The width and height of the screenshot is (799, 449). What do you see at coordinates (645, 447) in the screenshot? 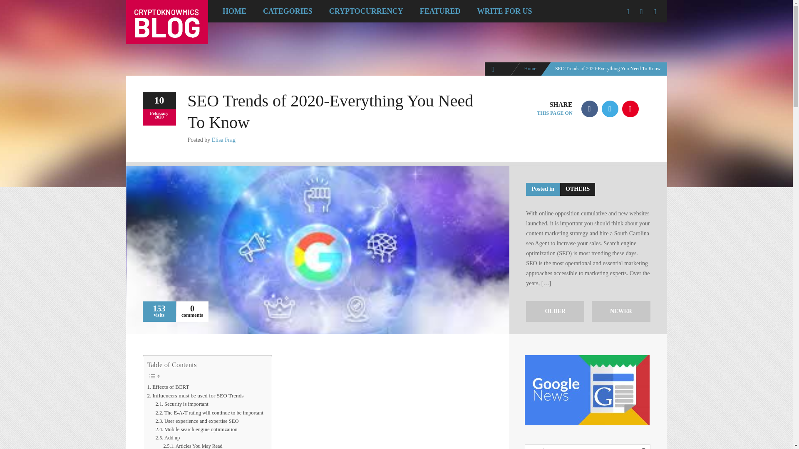
I see `Search` at bounding box center [645, 447].